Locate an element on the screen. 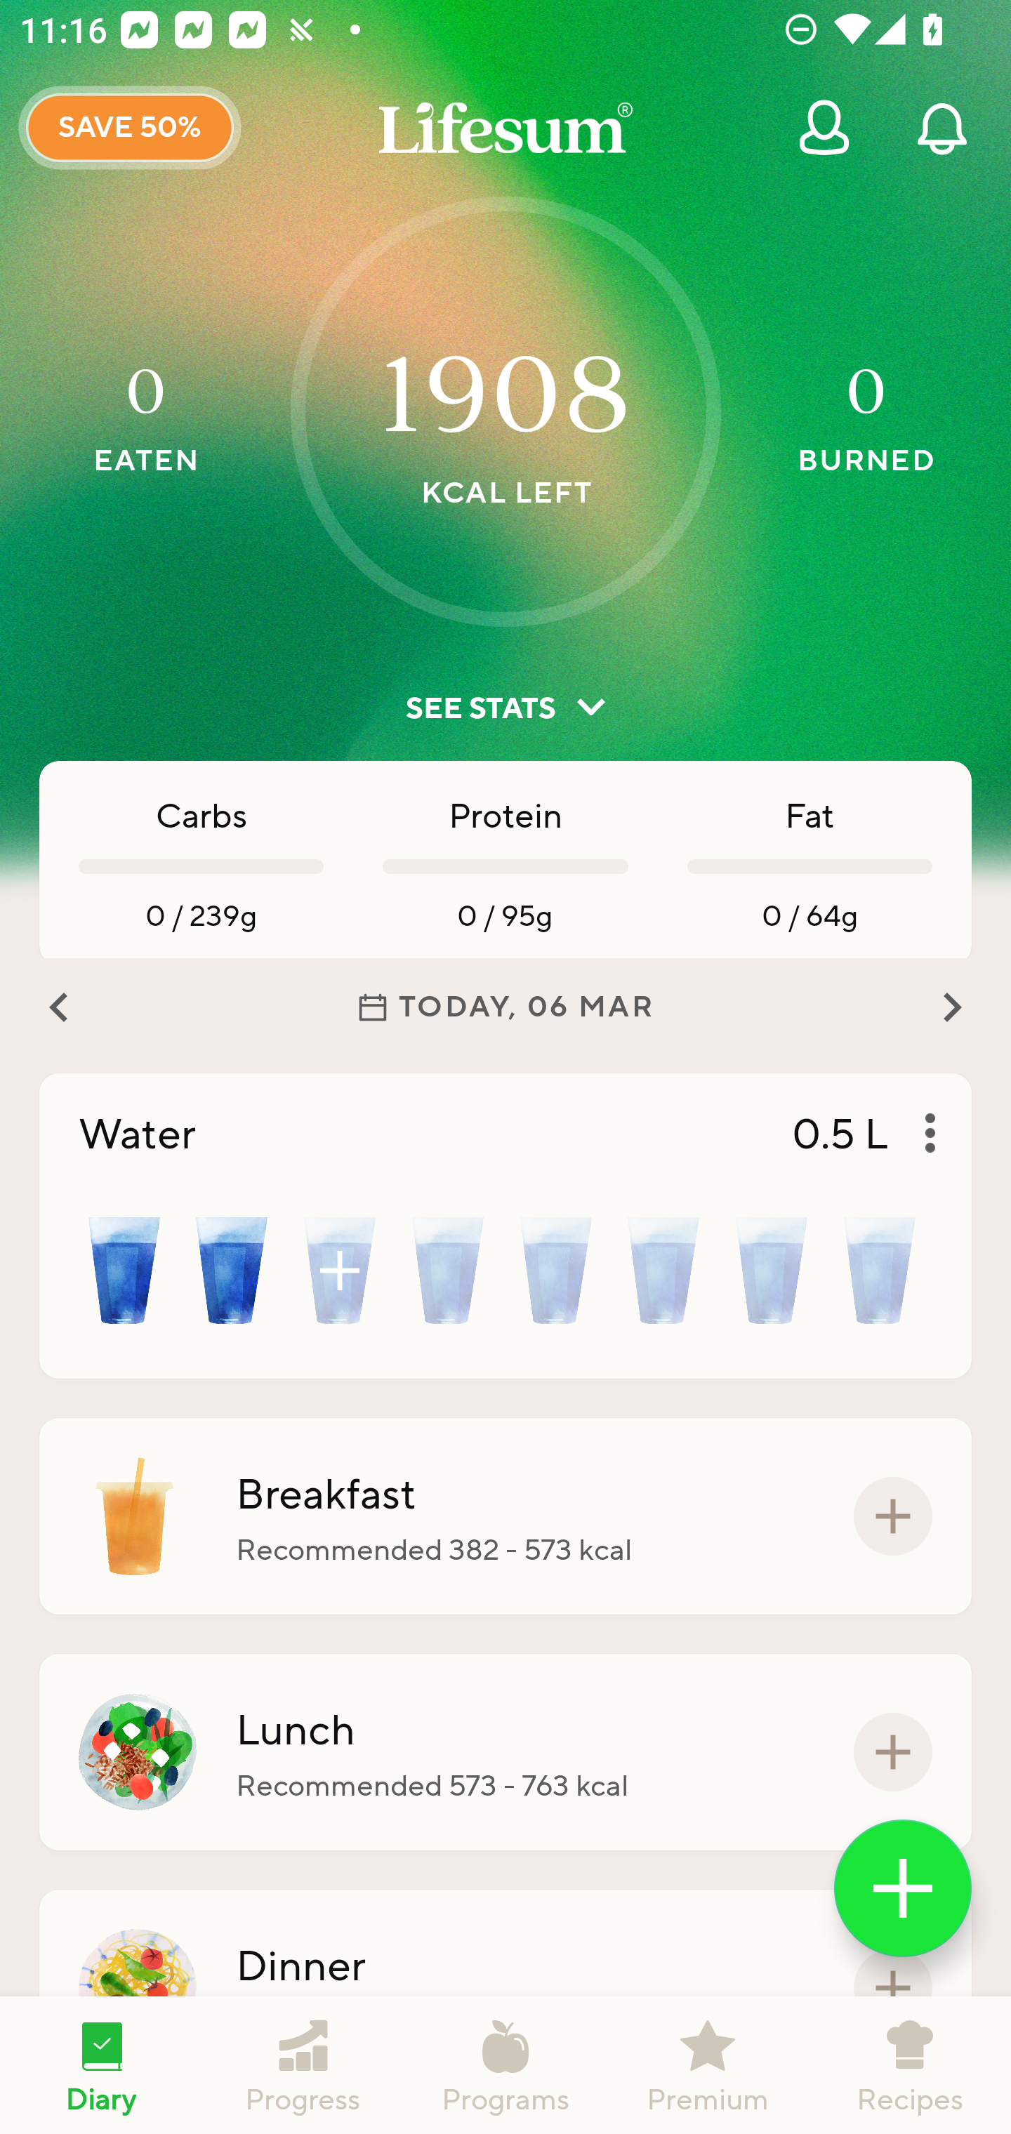 The image size is (1011, 2134). Progress is located at coordinates (303, 2065).